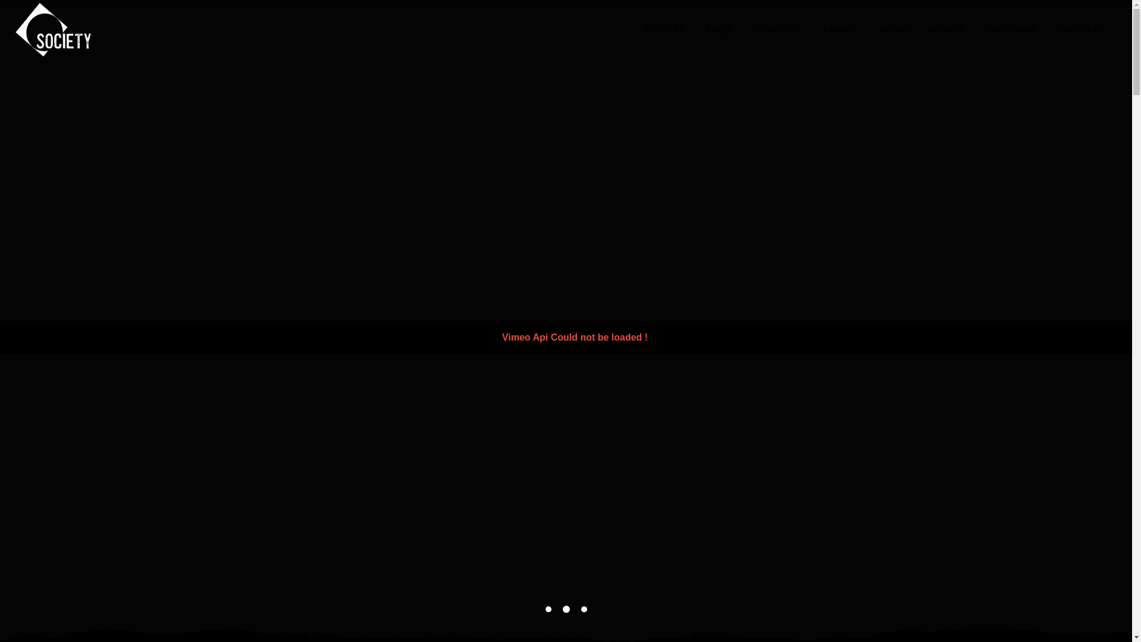  I want to click on EVENTS, so click(664, 30).